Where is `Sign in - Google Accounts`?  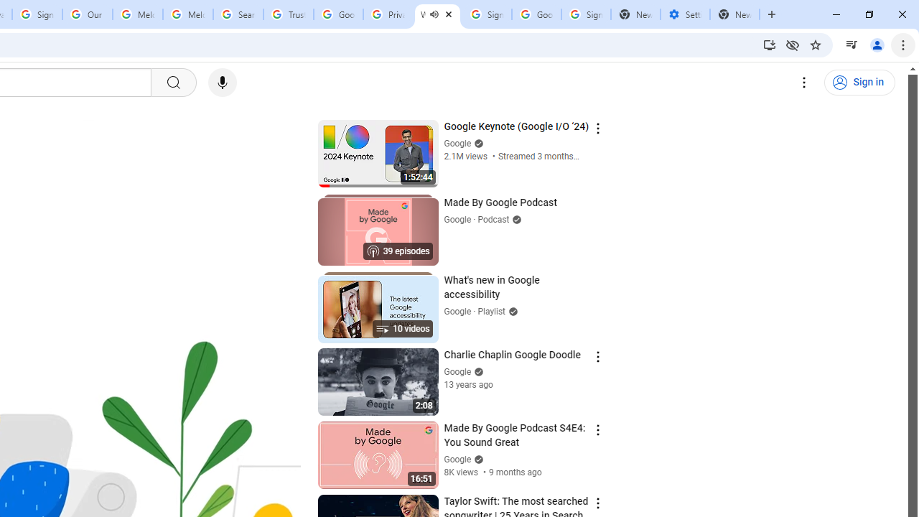 Sign in - Google Accounts is located at coordinates (37, 14).